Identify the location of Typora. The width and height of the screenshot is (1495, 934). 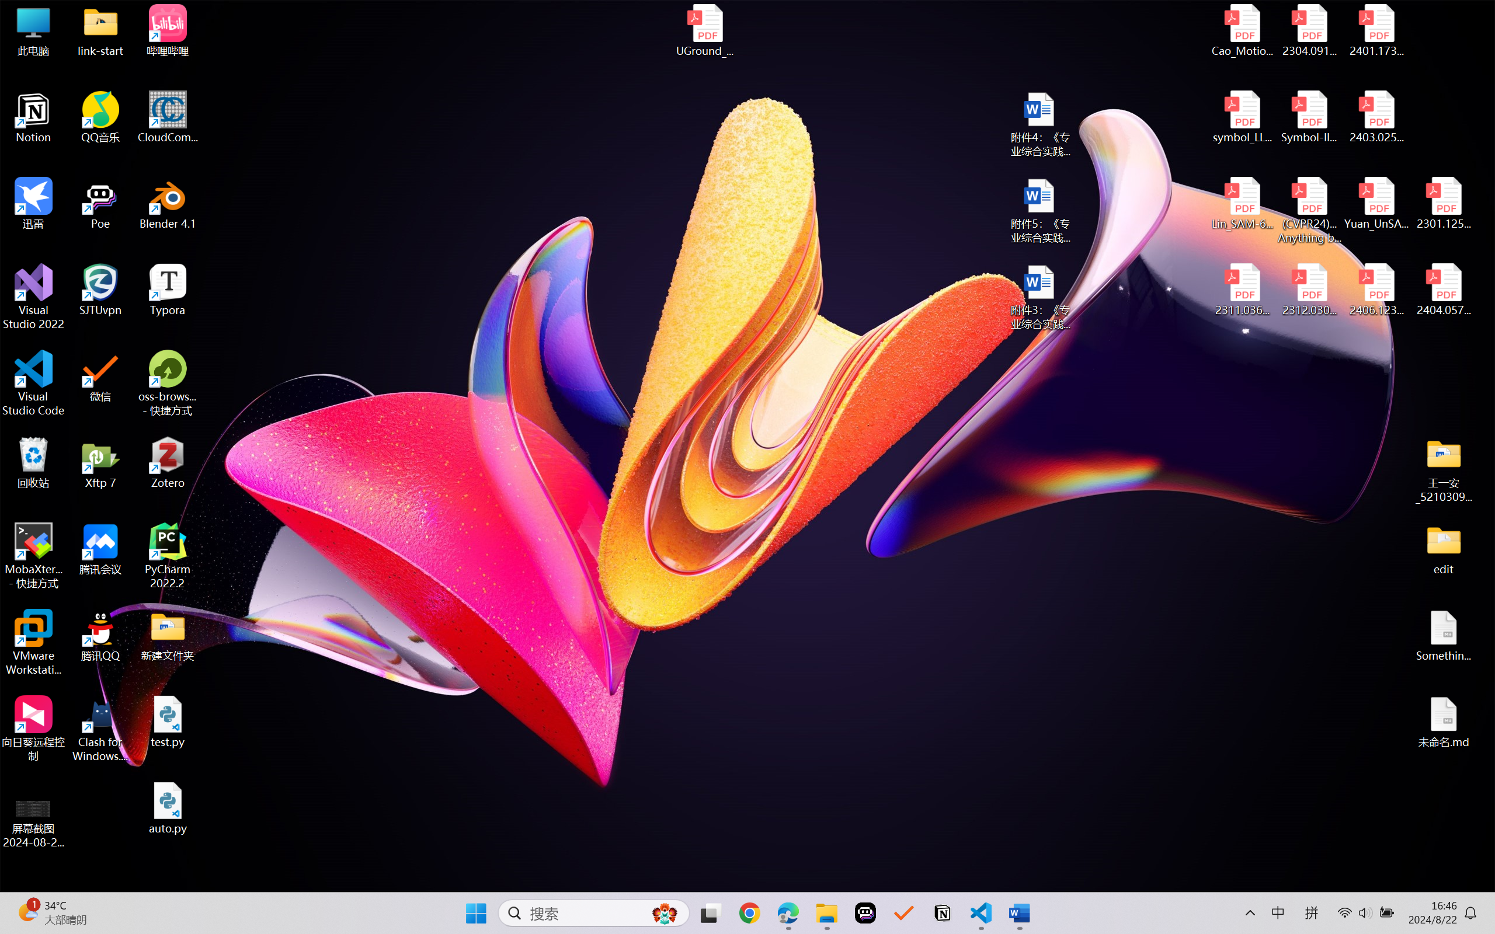
(168, 290).